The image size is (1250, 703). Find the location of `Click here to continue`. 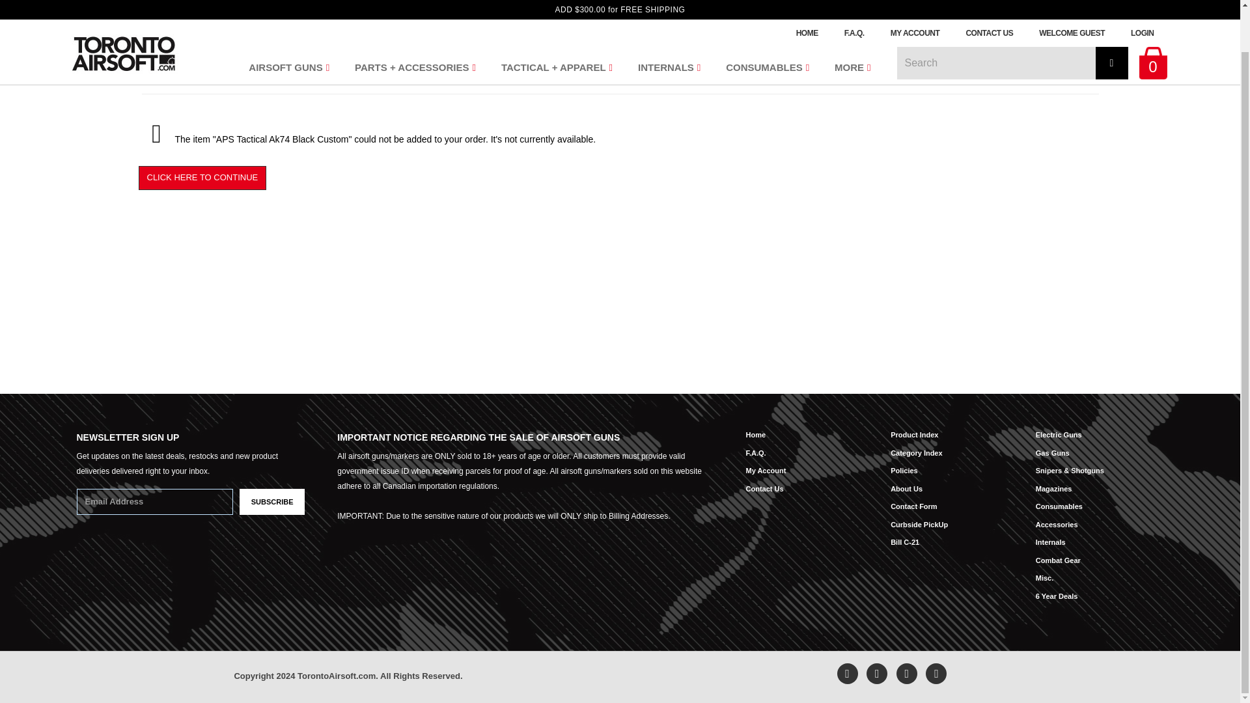

Click here to continue is located at coordinates (202, 177).